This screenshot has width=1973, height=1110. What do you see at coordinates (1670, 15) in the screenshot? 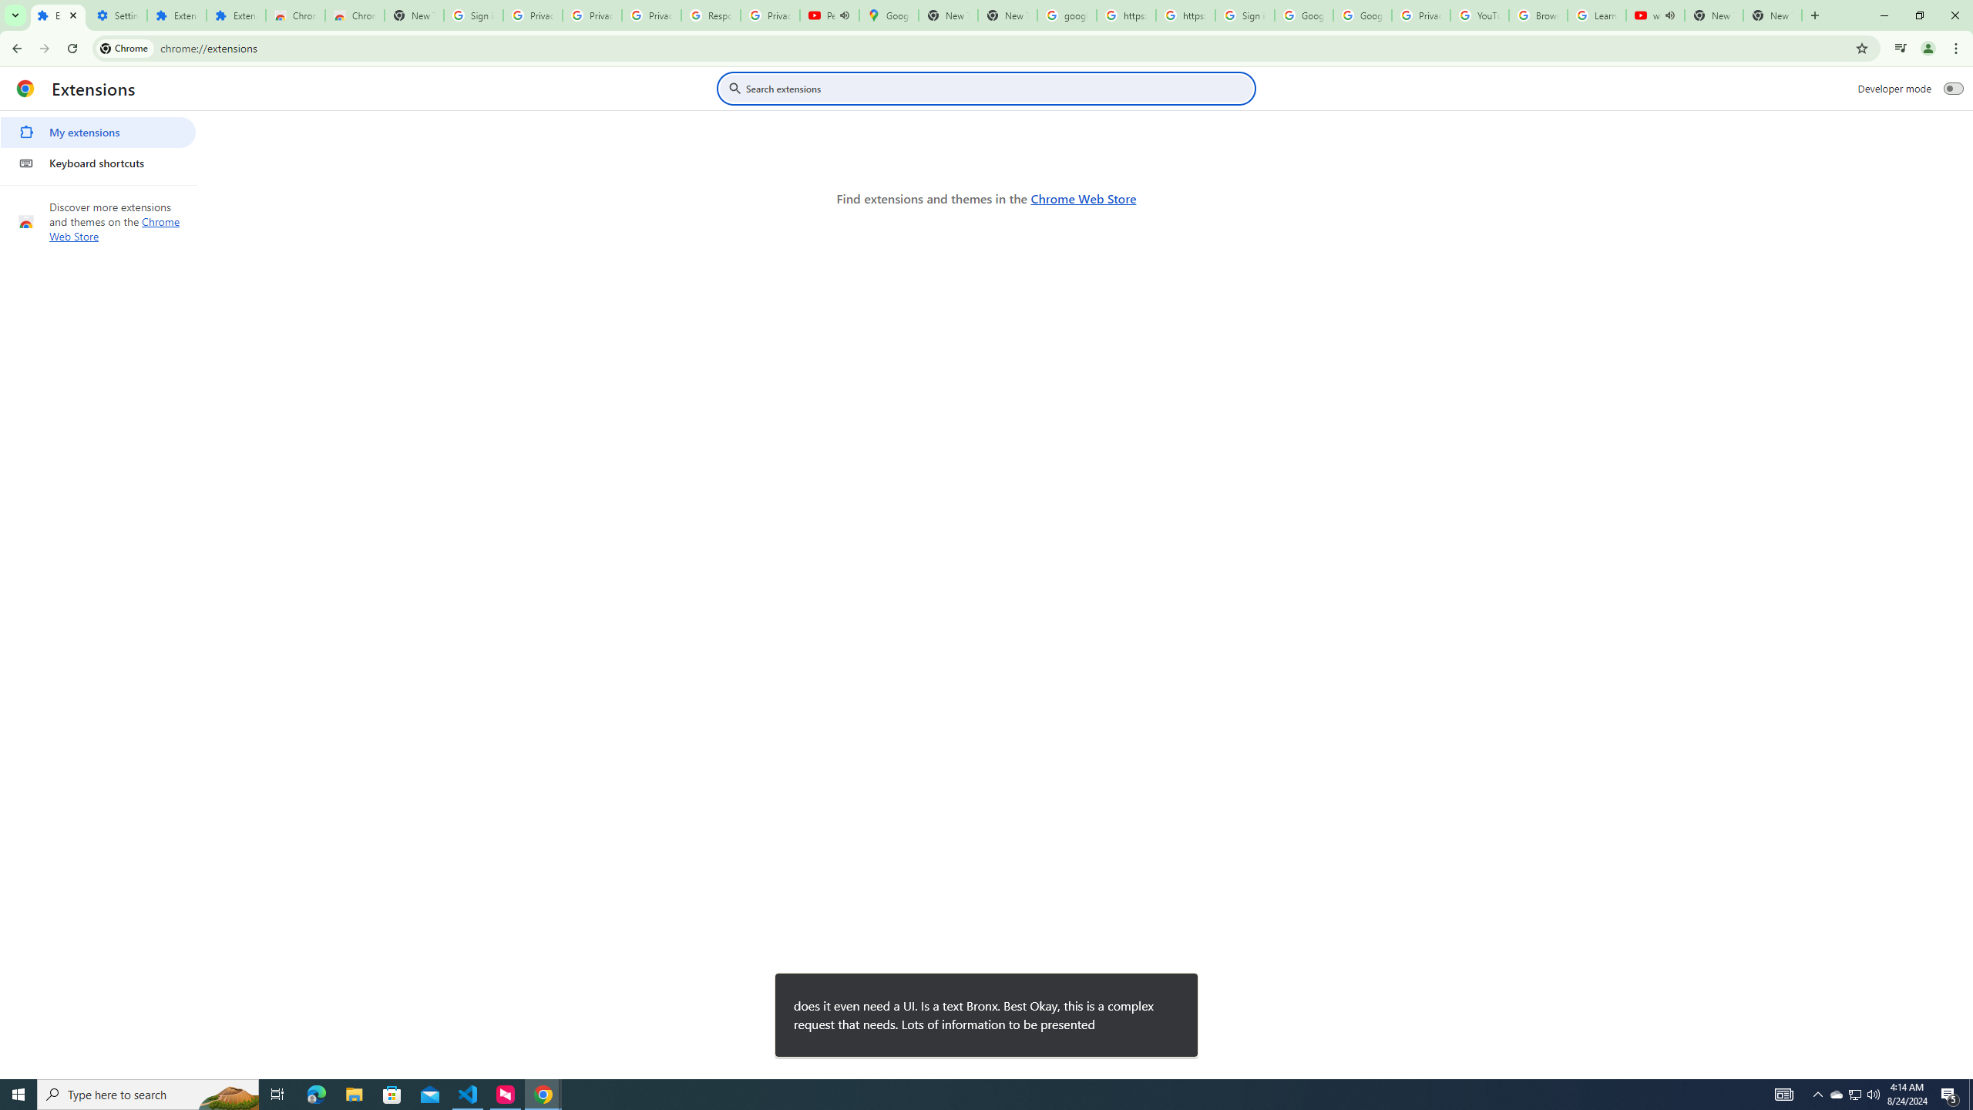
I see `Mute tab` at bounding box center [1670, 15].